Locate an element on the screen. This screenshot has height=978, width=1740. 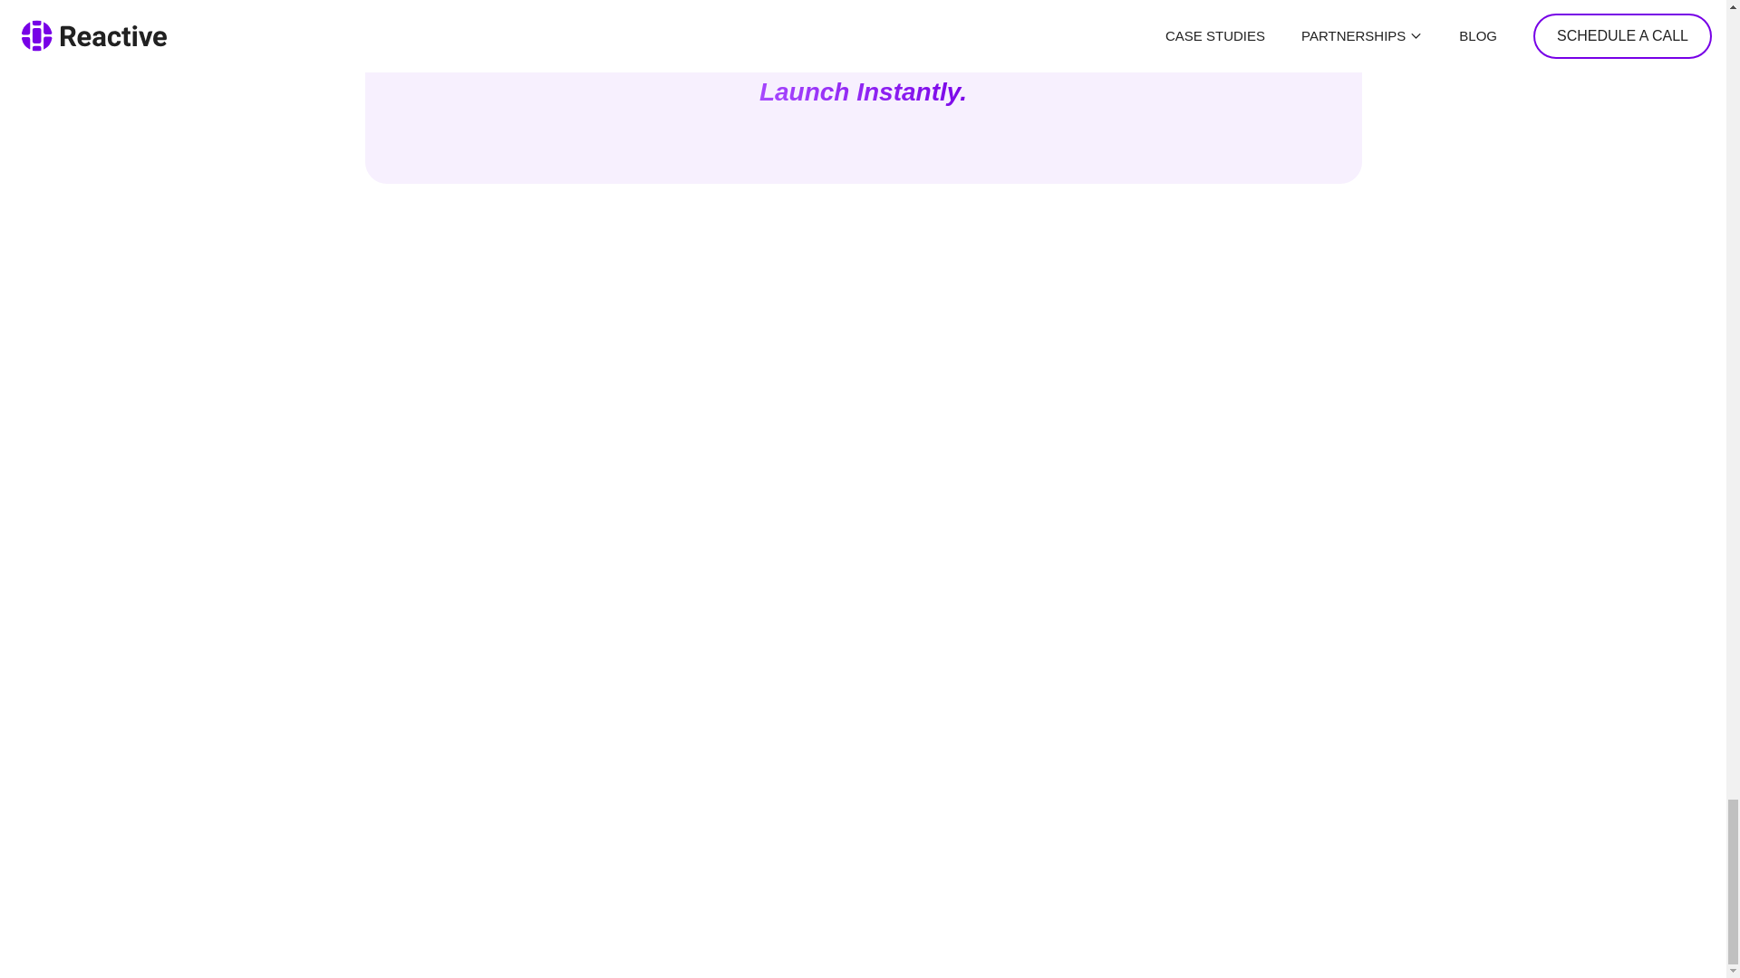
Blog is located at coordinates (1567, 676).